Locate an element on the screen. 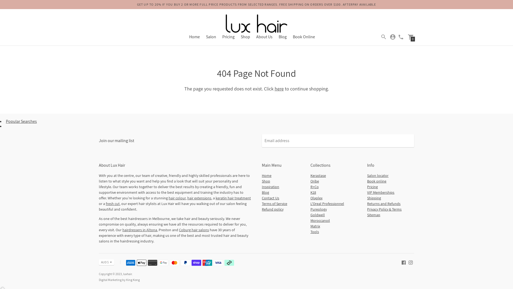  Popular Searches is located at coordinates (21, 121).